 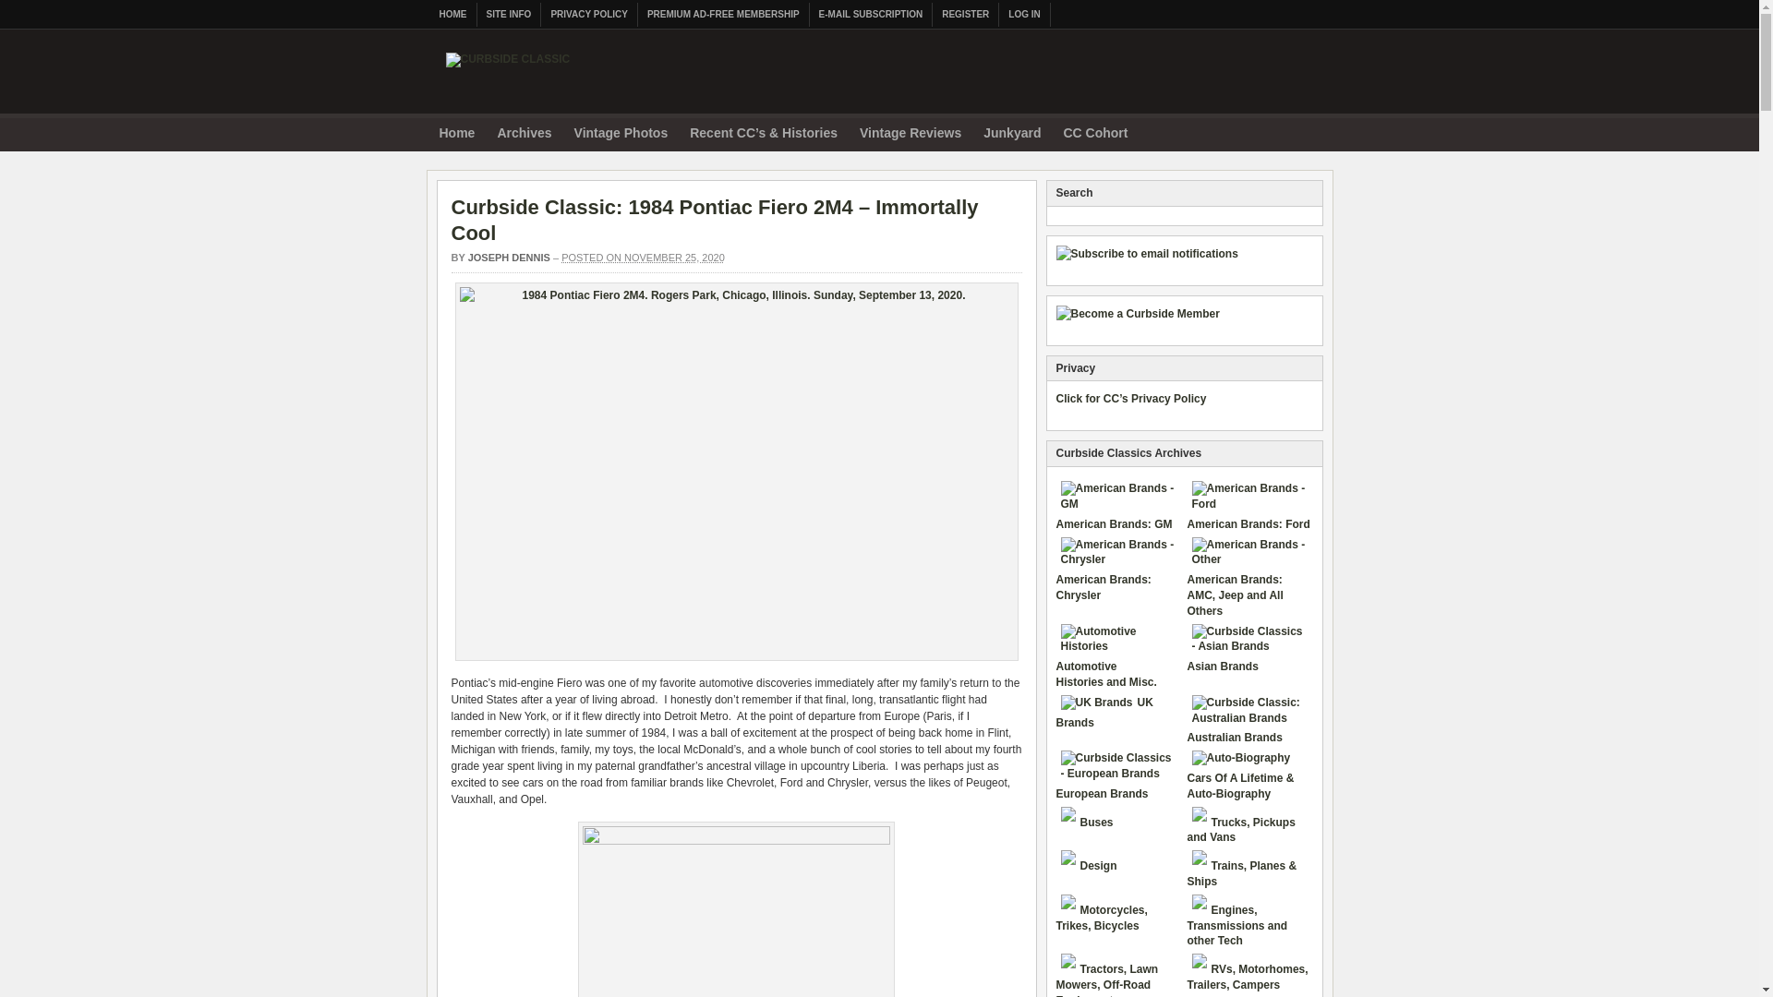 I want to click on HOME, so click(x=453, y=15).